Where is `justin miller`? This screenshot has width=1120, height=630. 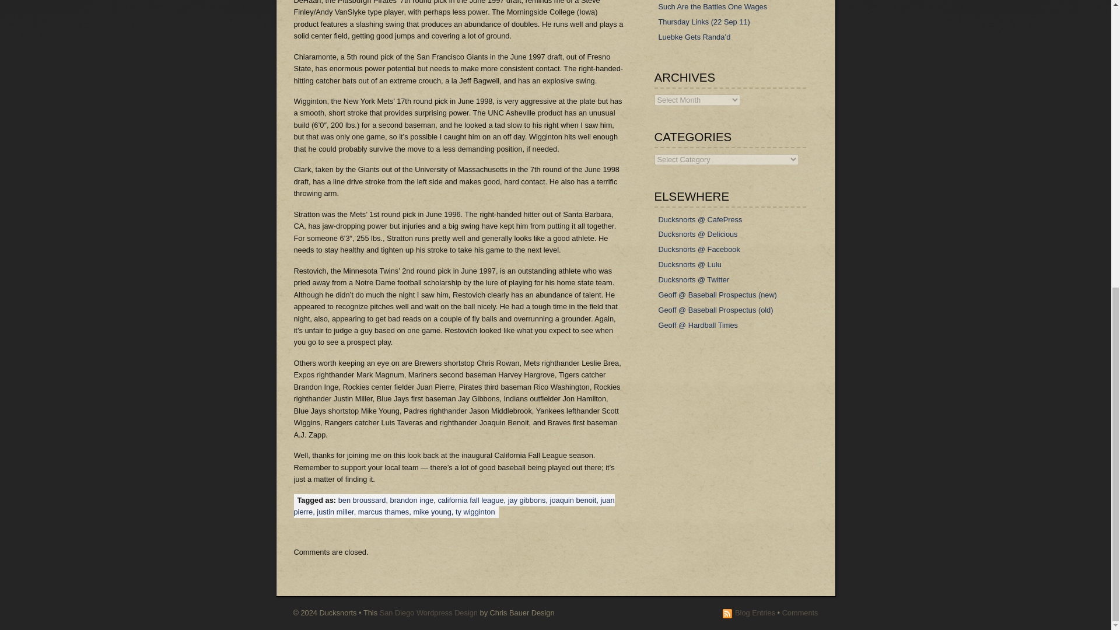 justin miller is located at coordinates (335, 512).